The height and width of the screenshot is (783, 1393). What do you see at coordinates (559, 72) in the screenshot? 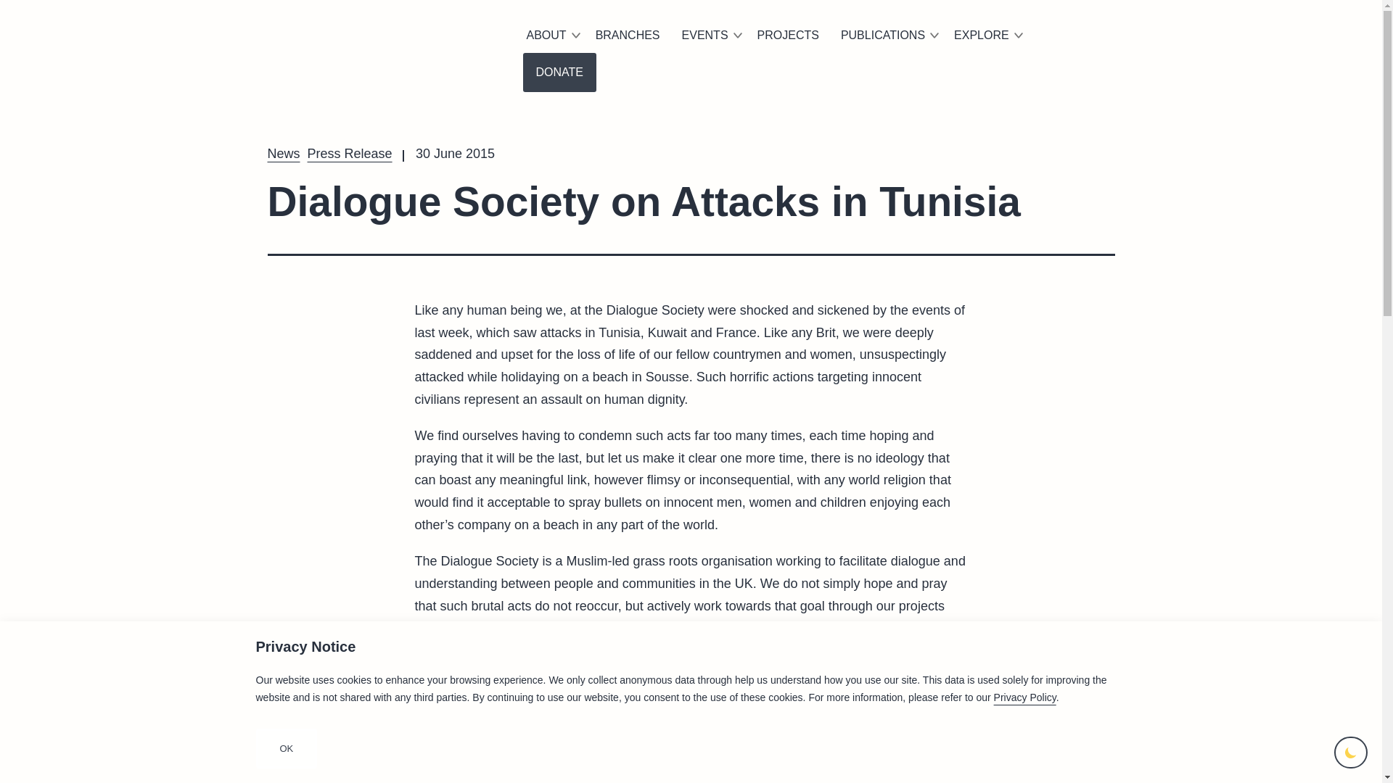
I see `DONATE` at bounding box center [559, 72].